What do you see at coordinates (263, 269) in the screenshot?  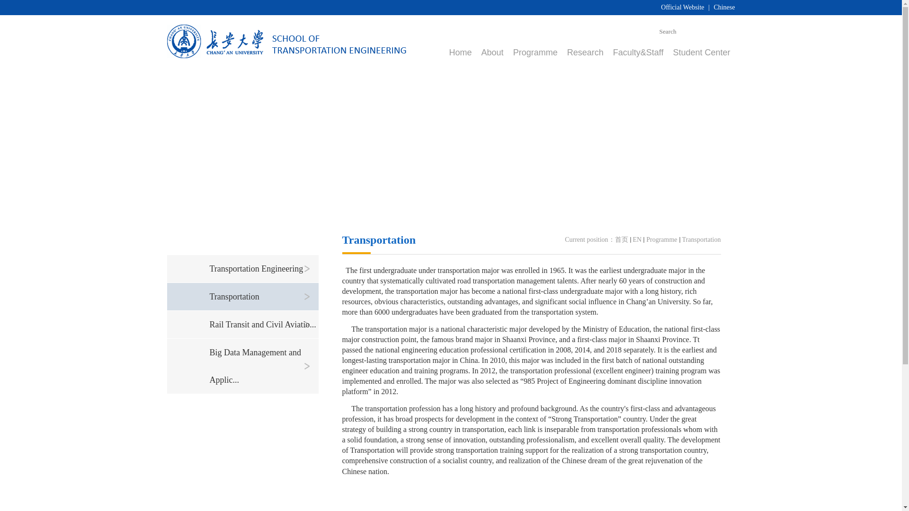 I see `Transportation Engineering` at bounding box center [263, 269].